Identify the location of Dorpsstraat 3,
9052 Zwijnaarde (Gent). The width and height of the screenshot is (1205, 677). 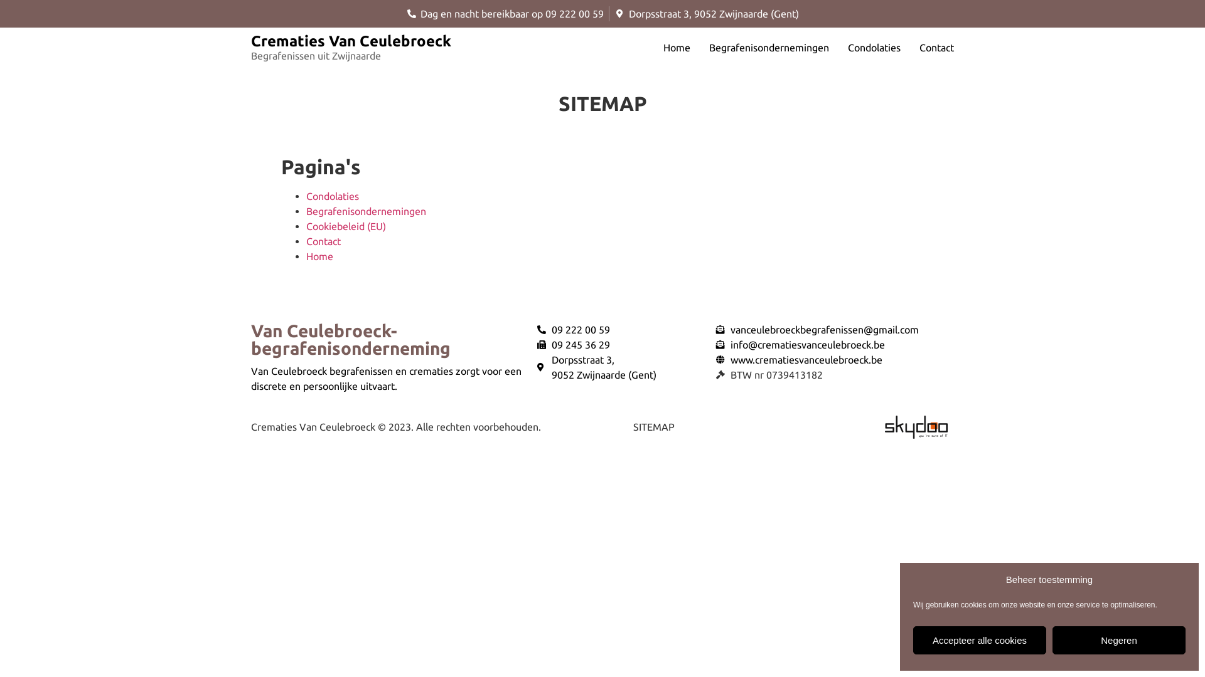
(620, 367).